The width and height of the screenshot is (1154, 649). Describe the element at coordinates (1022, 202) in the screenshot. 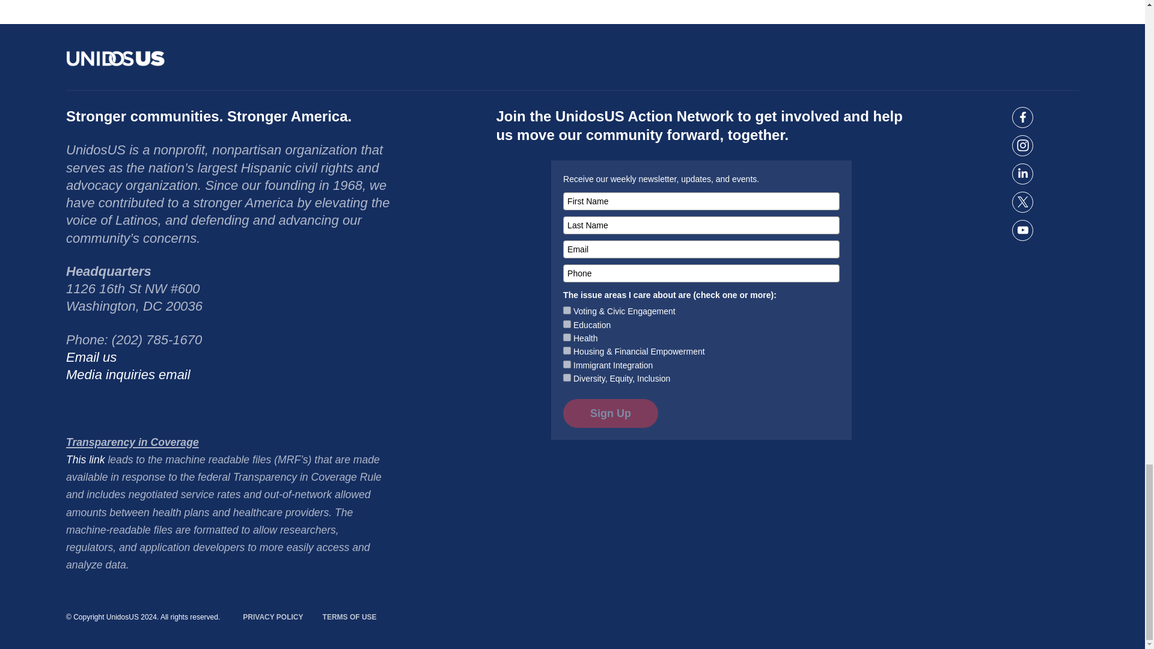

I see `Connect on X` at that location.